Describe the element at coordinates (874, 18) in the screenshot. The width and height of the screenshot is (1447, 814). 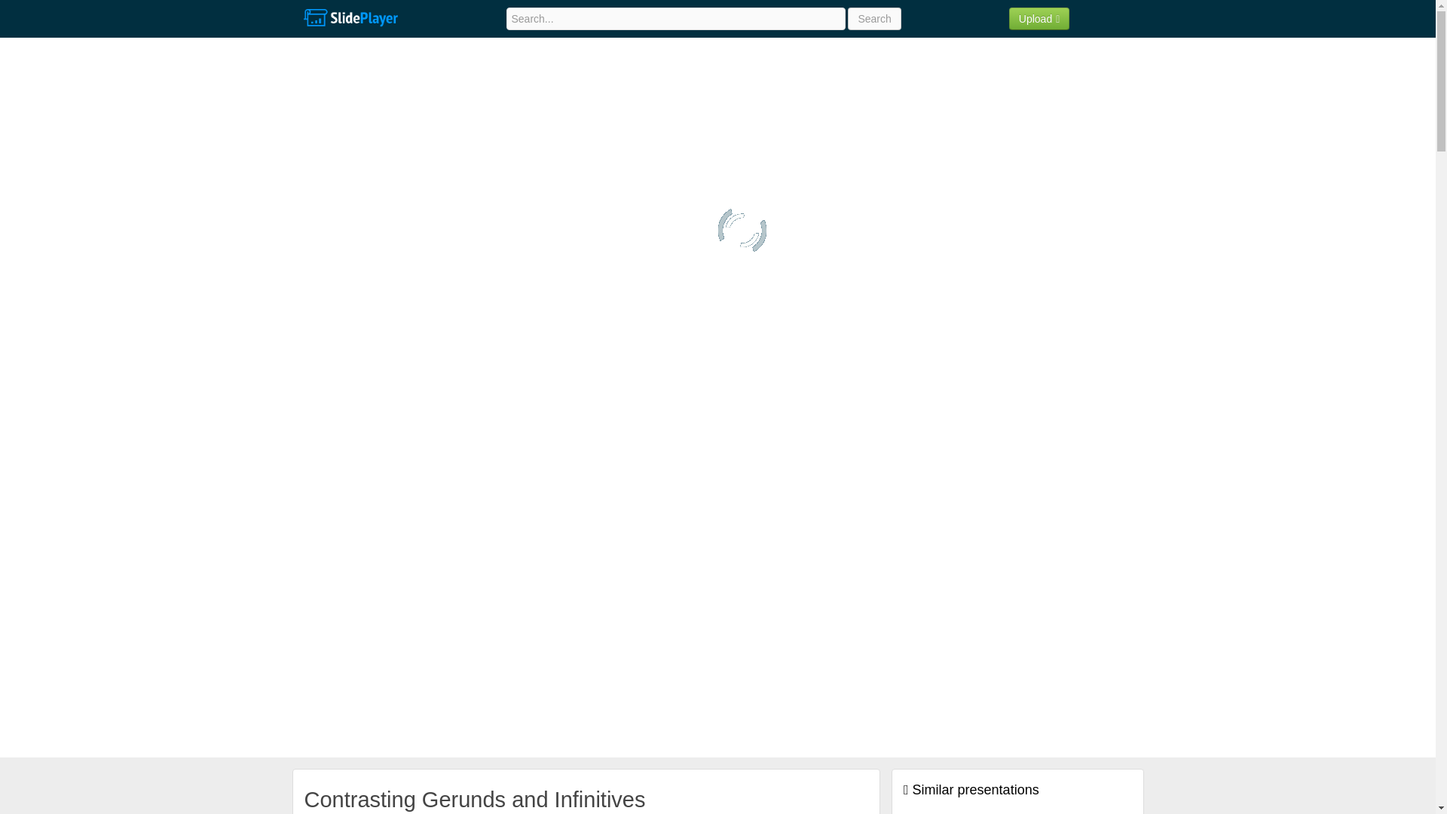
I see `Search` at that location.